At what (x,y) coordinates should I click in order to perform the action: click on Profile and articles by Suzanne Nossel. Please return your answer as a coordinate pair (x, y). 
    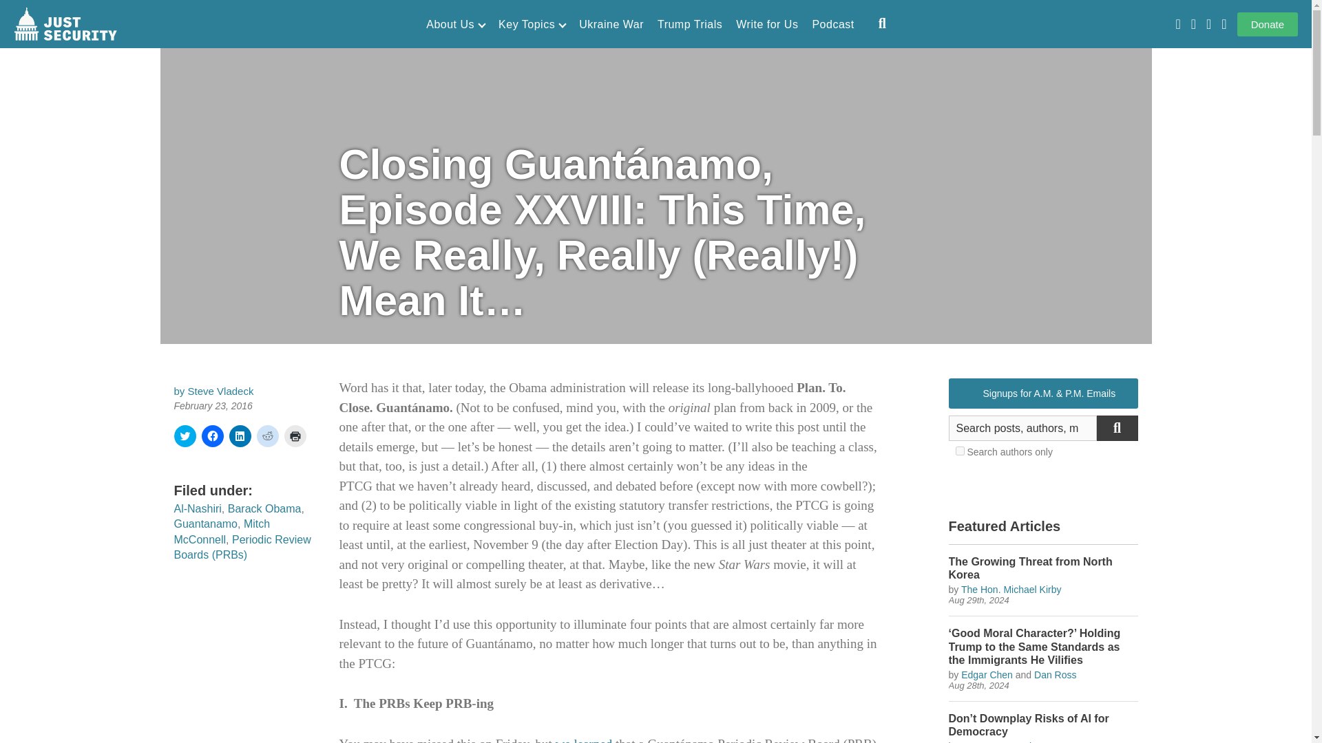
    Looking at the image, I should click on (996, 742).